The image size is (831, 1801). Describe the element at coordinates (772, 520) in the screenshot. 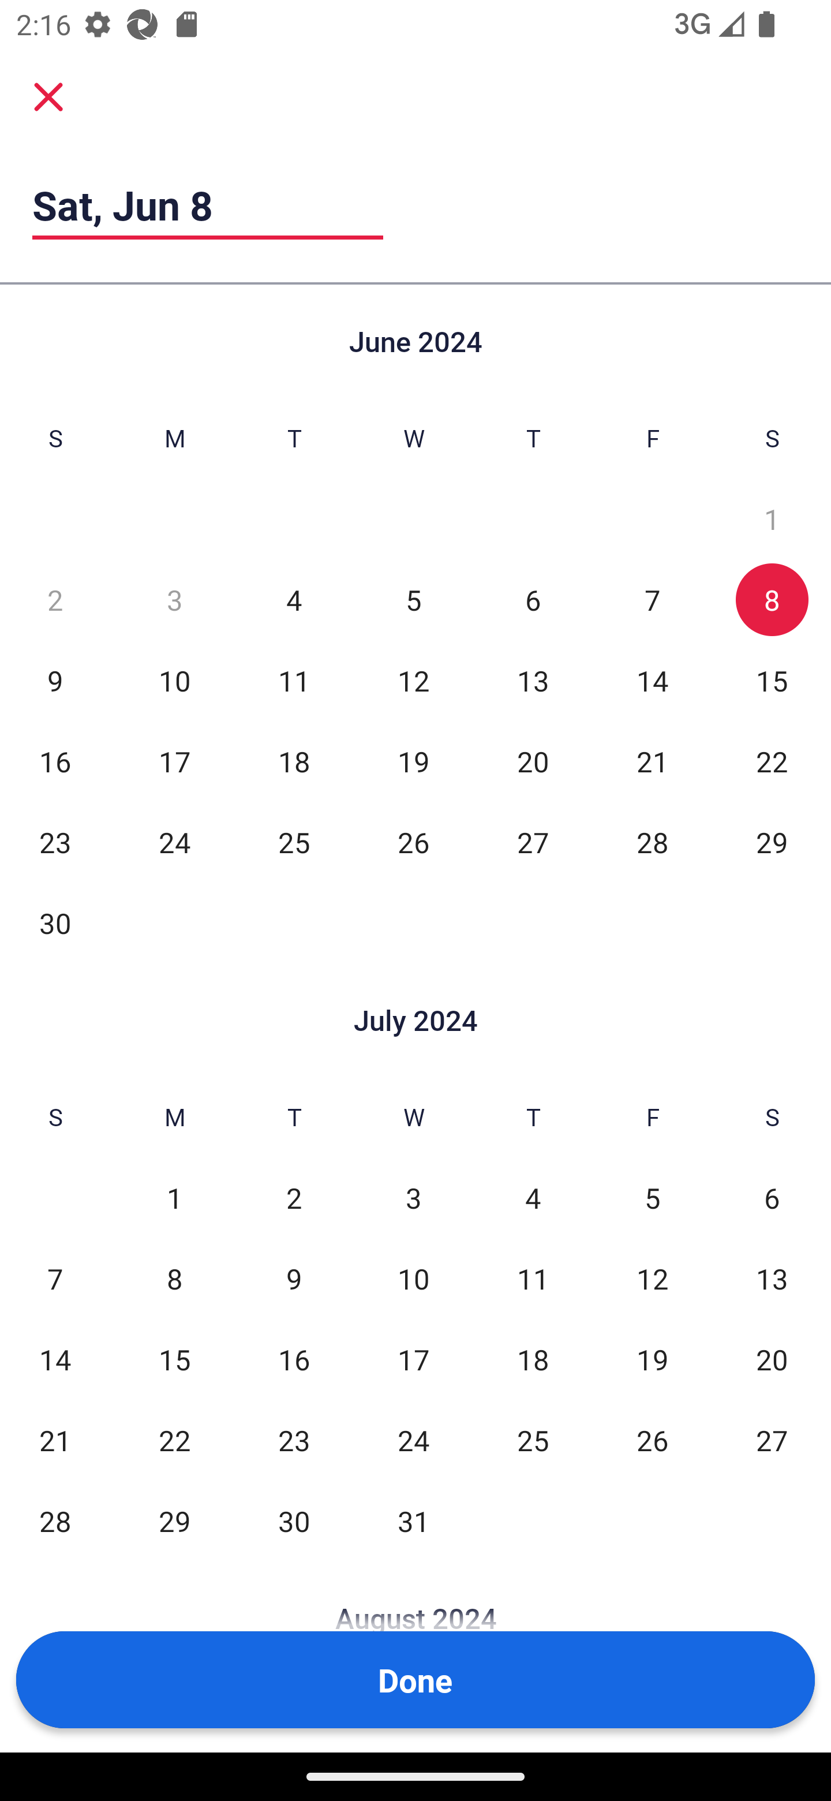

I see `1 Sat, Jun 1, Not Selected` at that location.